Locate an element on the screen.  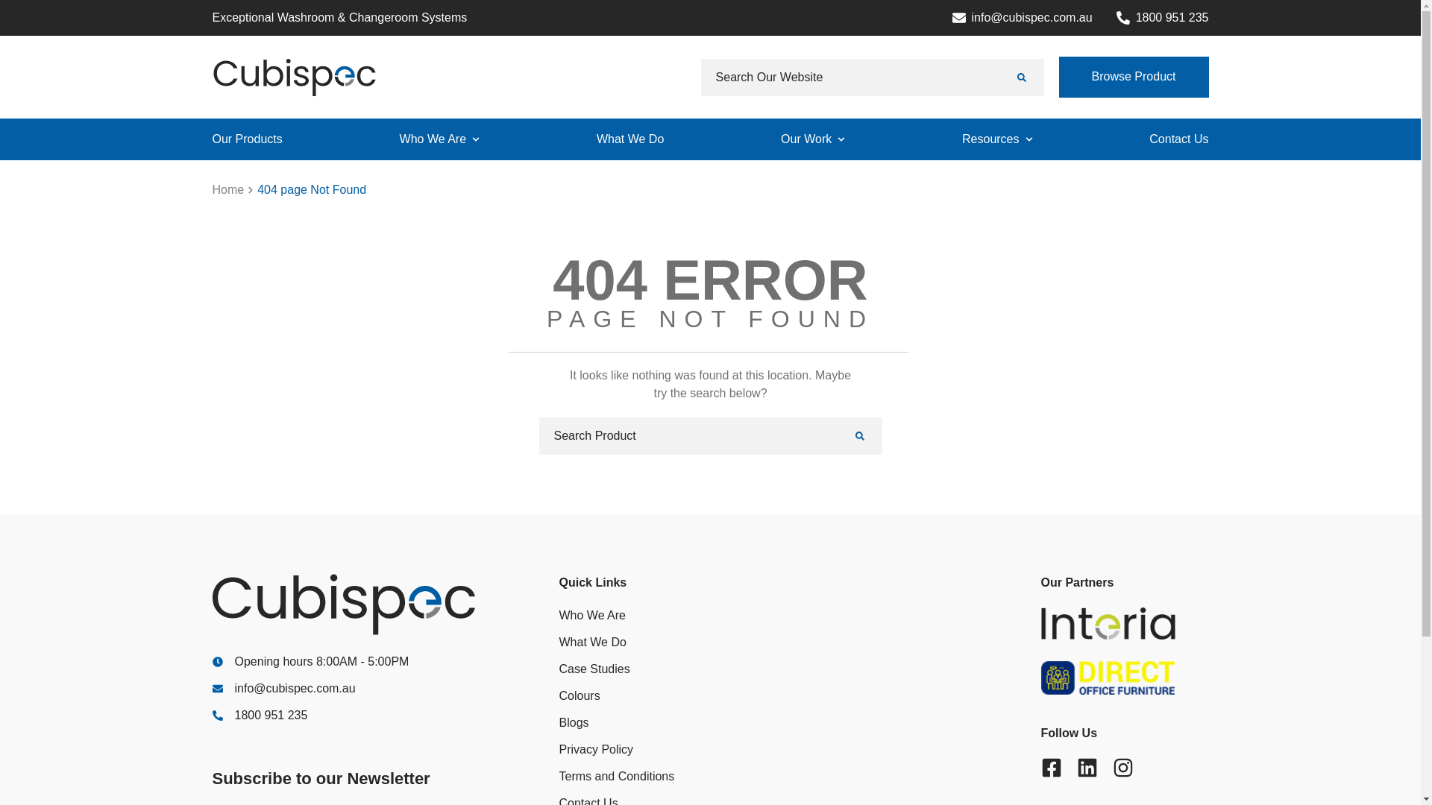
Cubispec is located at coordinates (294, 76).